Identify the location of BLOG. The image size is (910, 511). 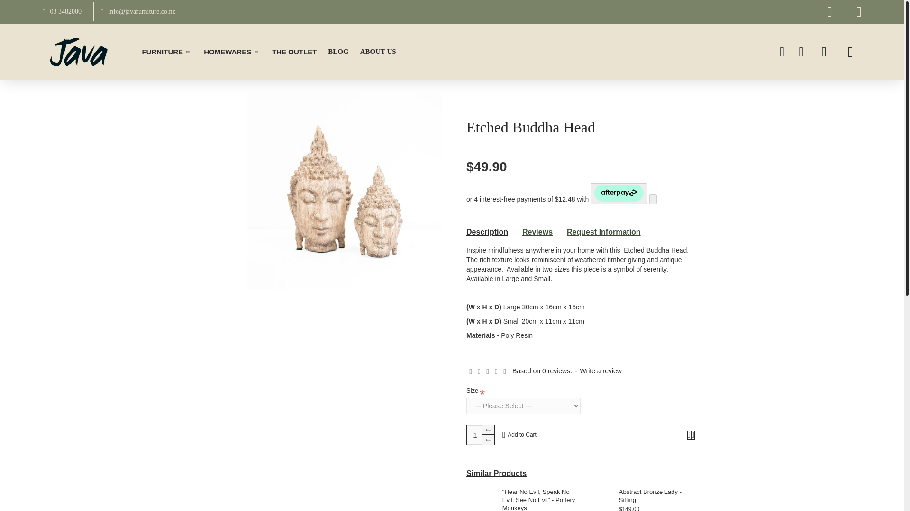
(337, 52).